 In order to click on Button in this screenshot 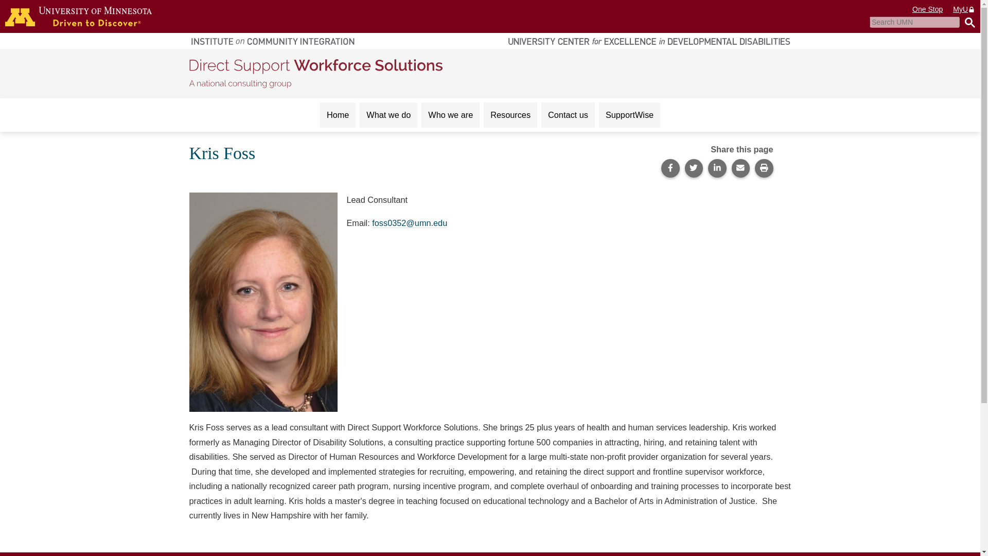, I will do `click(967, 22)`.